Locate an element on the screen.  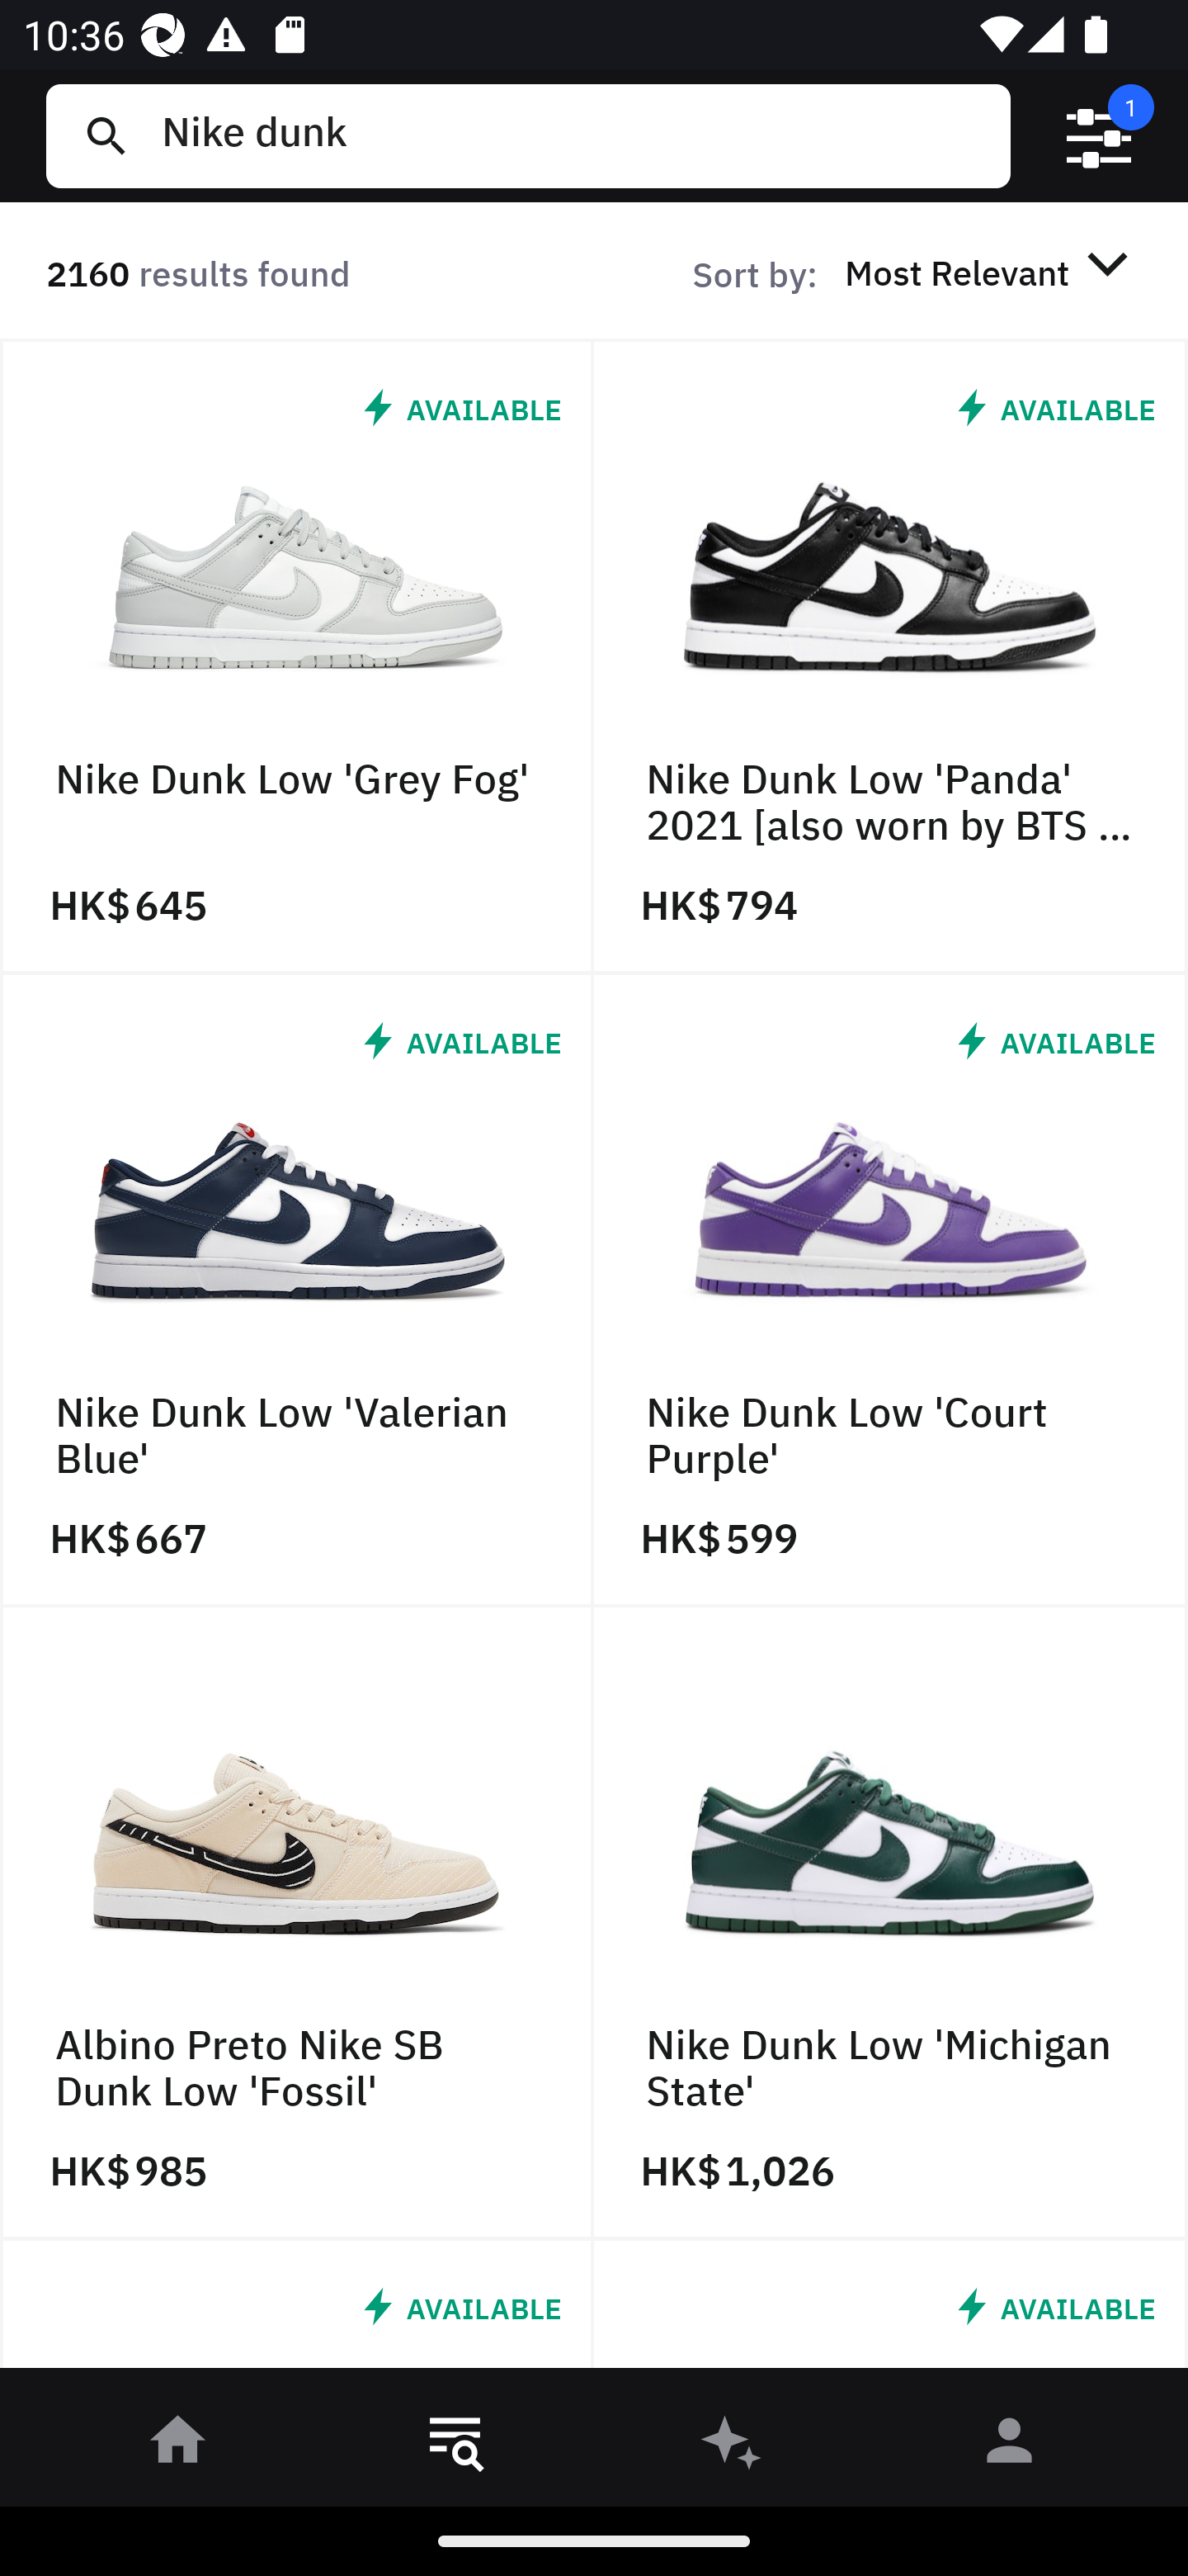
󰫢 is located at coordinates (733, 2446).